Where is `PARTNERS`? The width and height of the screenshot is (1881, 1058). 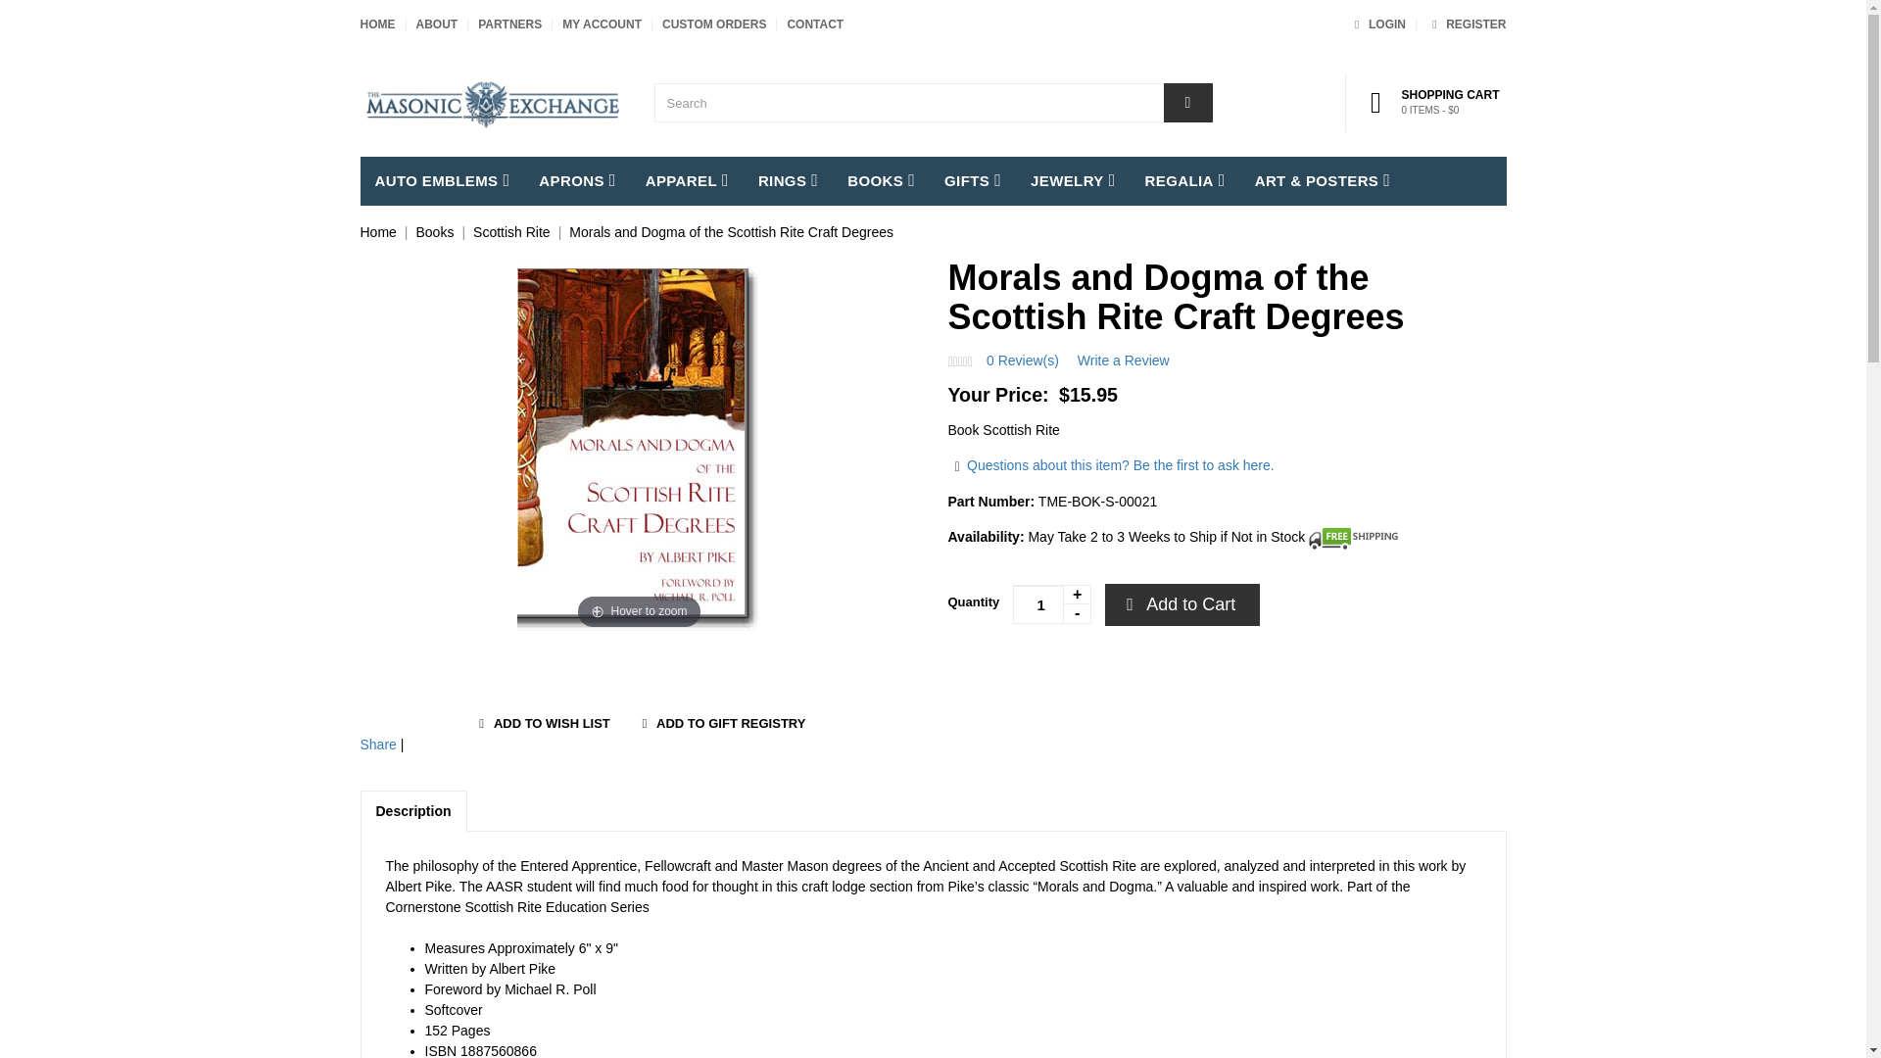 PARTNERS is located at coordinates (509, 24).